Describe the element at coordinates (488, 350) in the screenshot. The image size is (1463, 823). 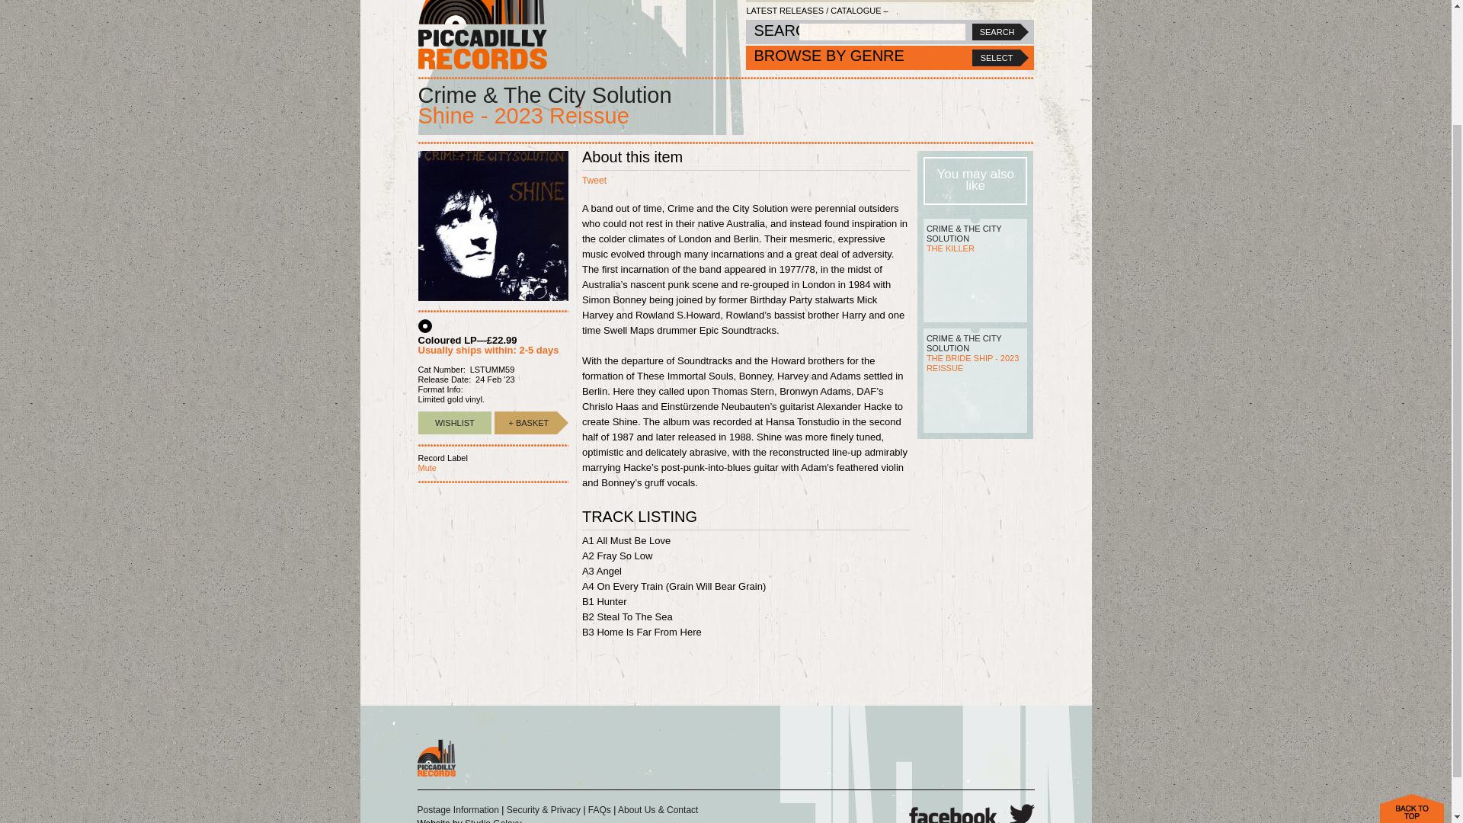
I see `Usually ships within: 2-5 days` at that location.